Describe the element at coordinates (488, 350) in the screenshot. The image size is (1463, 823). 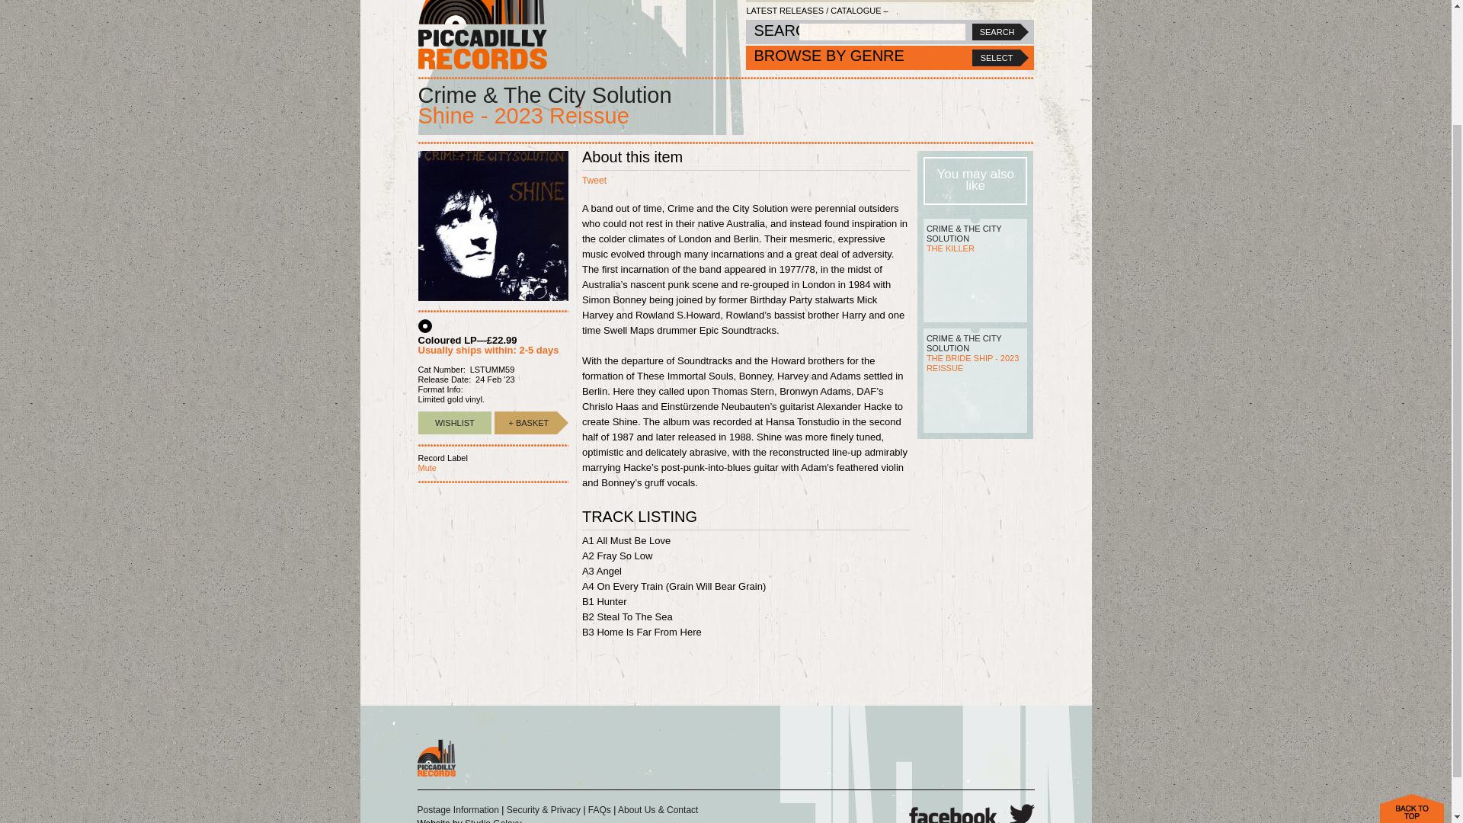
I see `Usually ships within: 2-5 days` at that location.